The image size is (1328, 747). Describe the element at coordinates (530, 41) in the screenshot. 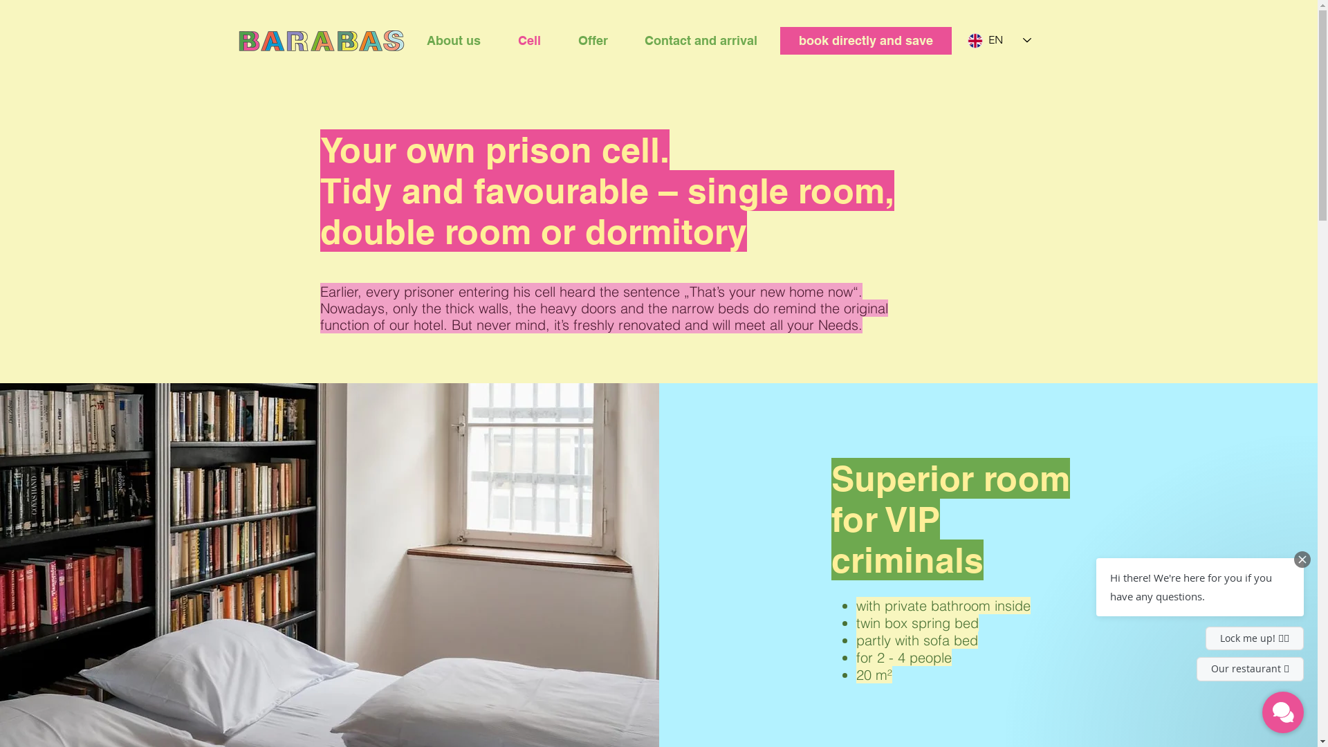

I see `Cell` at that location.